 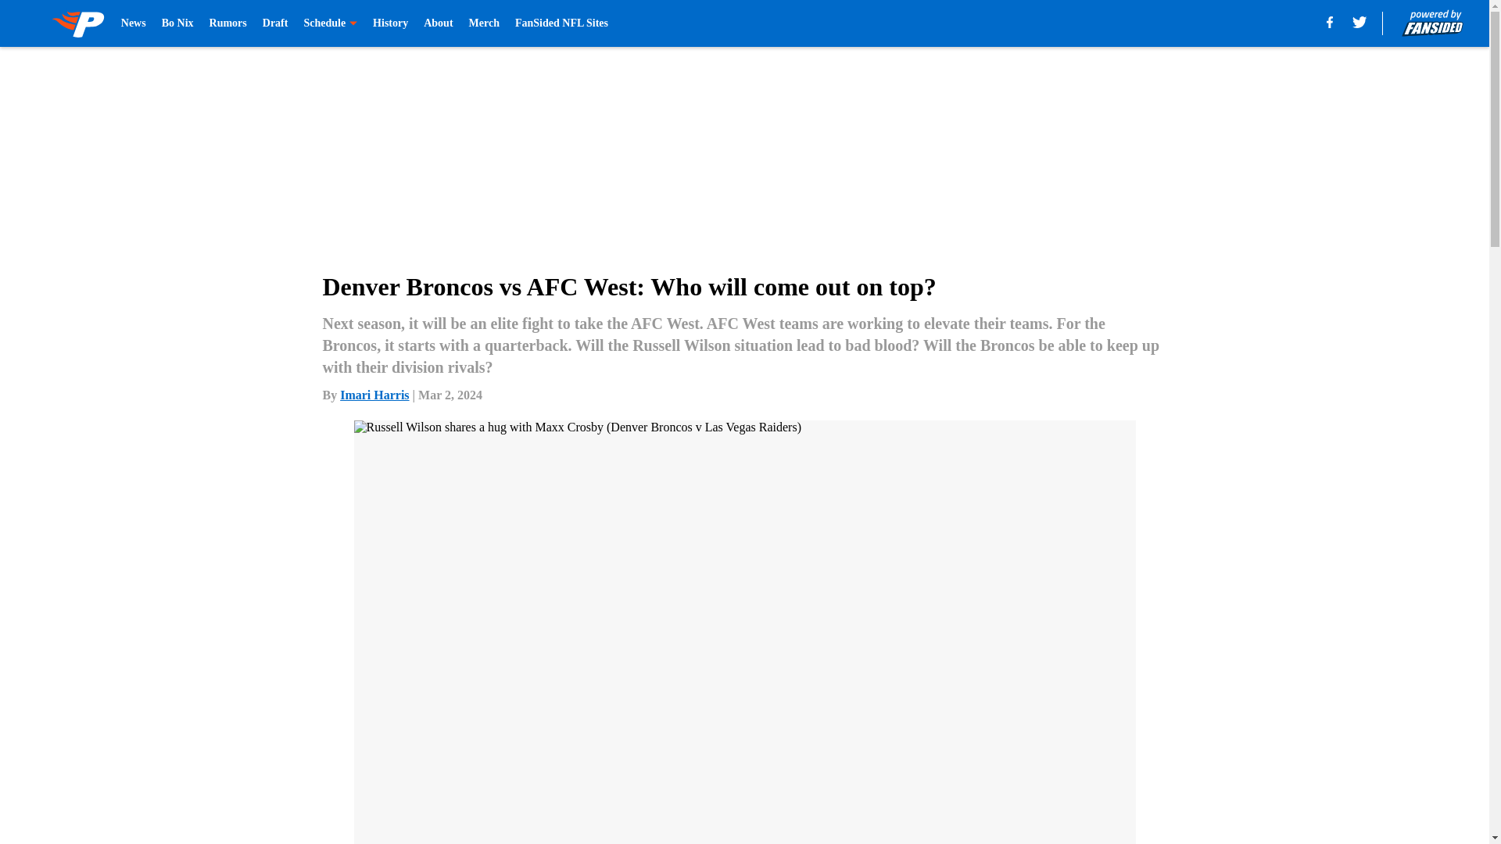 I want to click on Rumors, so click(x=228, y=23).